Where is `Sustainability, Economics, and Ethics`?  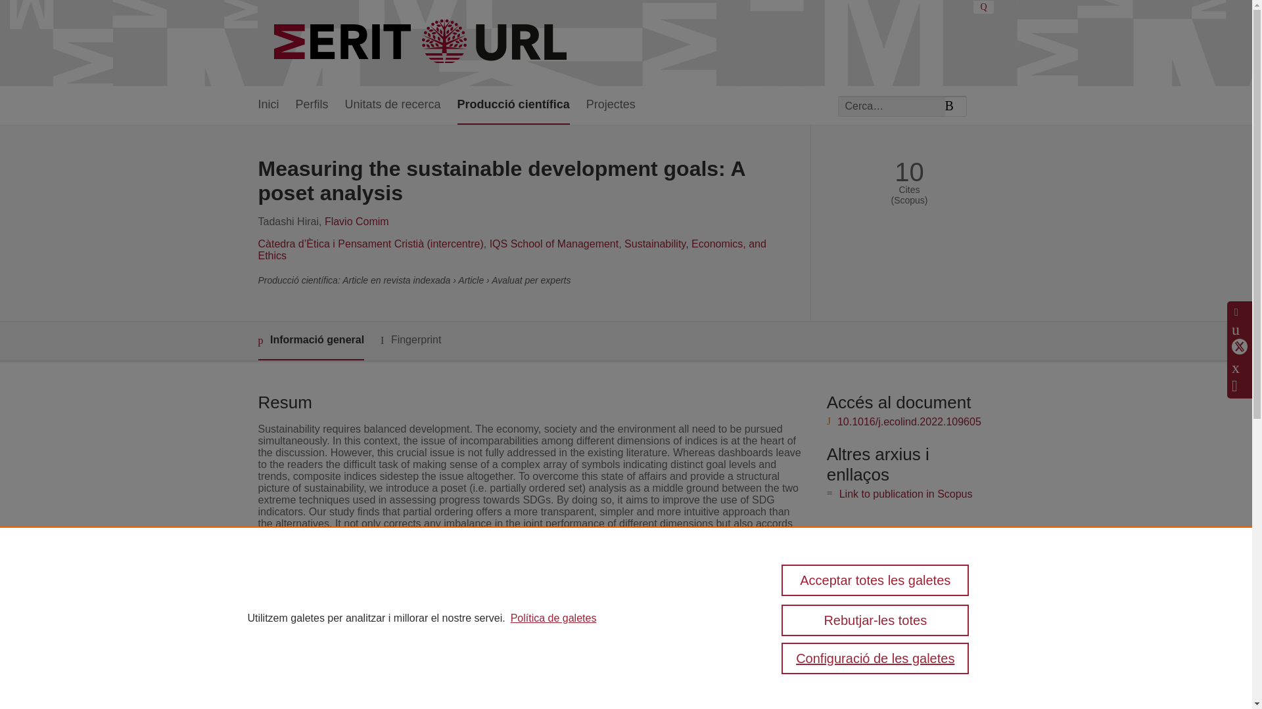
Sustainability, Economics, and Ethics is located at coordinates (511, 249).